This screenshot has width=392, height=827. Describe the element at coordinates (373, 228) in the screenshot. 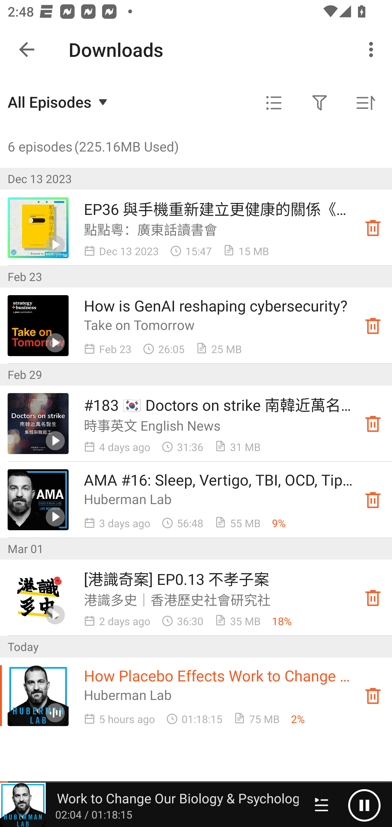

I see `Downloaded` at that location.